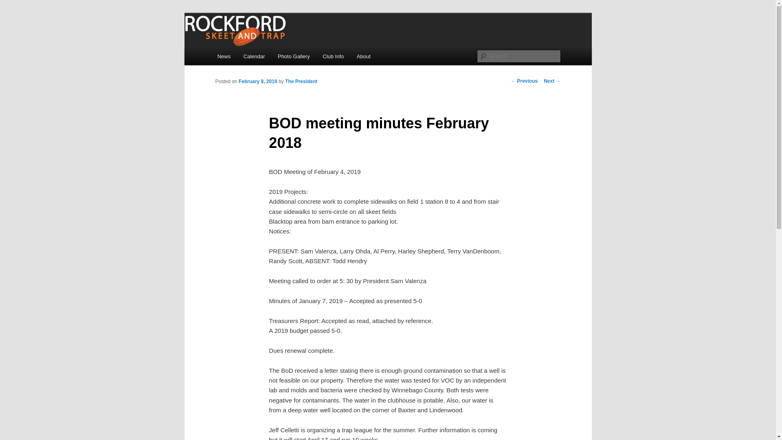 The height and width of the screenshot is (440, 782). I want to click on View all posts by The President, so click(301, 81).